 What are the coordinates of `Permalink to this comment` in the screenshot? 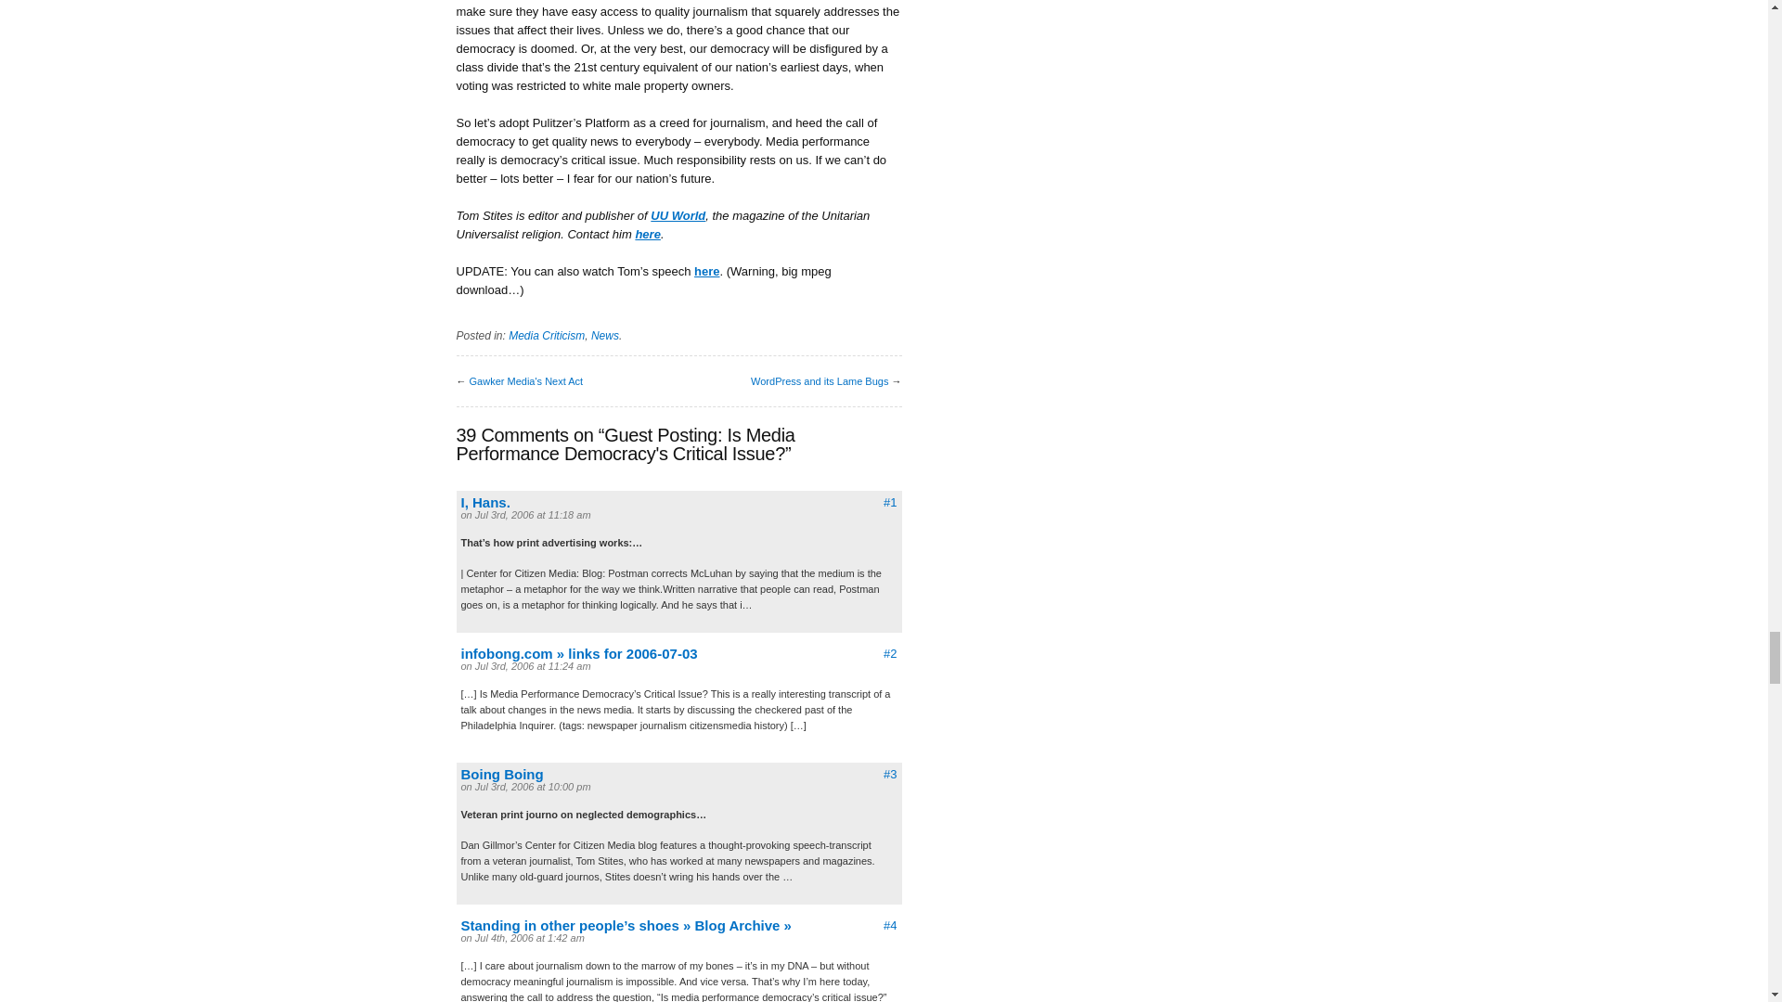 It's located at (889, 501).